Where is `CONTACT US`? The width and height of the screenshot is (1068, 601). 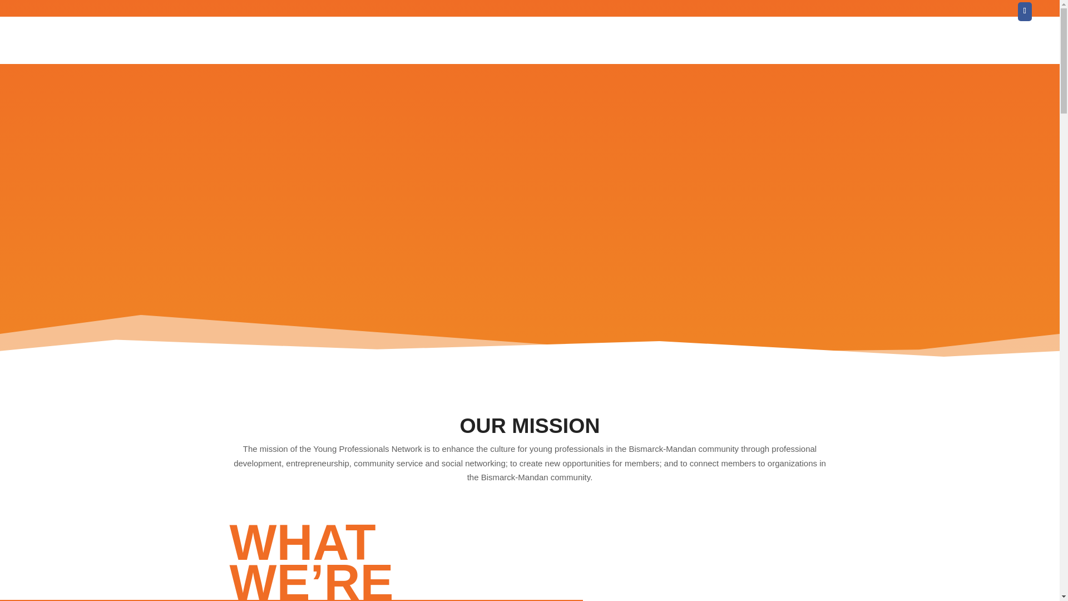 CONTACT US is located at coordinates (1017, 49).